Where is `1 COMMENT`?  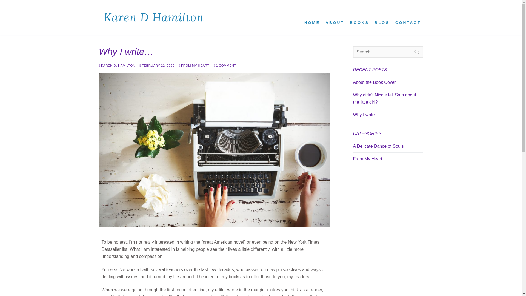
1 COMMENT is located at coordinates (225, 66).